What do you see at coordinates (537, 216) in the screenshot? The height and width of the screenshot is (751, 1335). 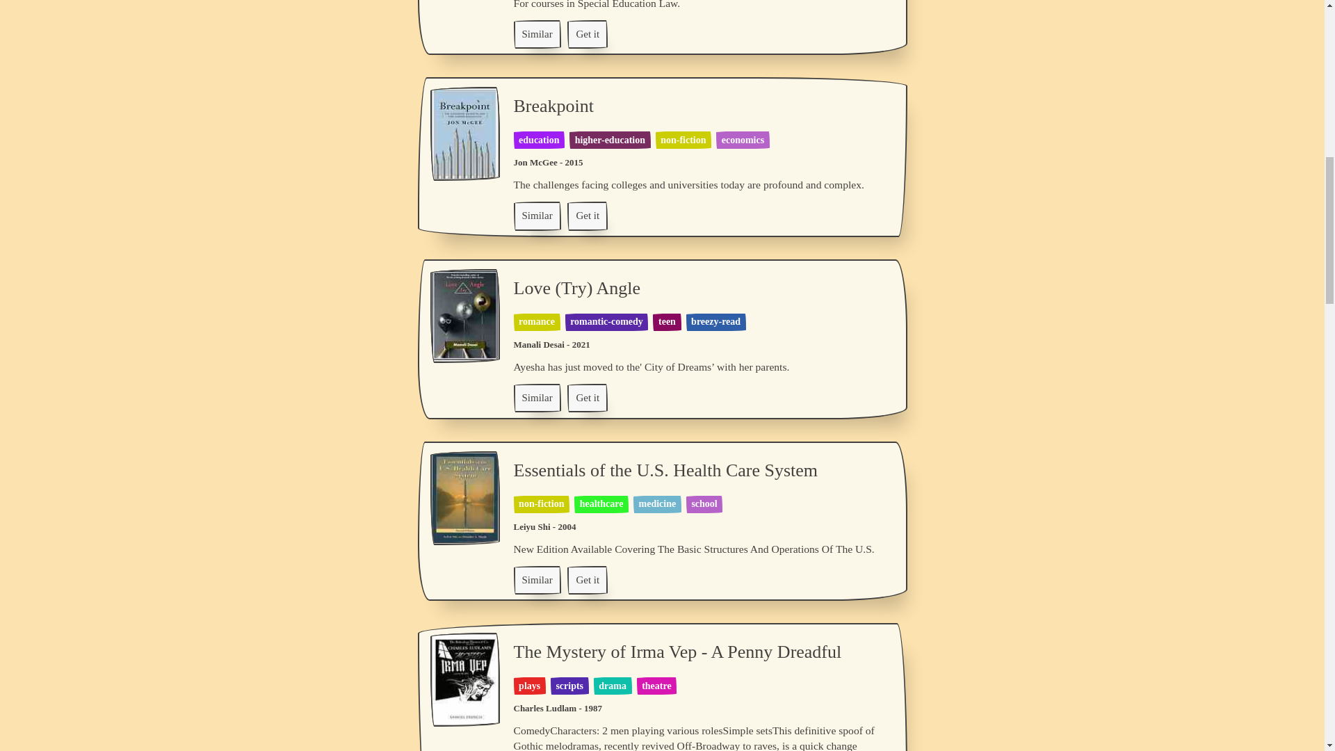 I see `Similar` at bounding box center [537, 216].